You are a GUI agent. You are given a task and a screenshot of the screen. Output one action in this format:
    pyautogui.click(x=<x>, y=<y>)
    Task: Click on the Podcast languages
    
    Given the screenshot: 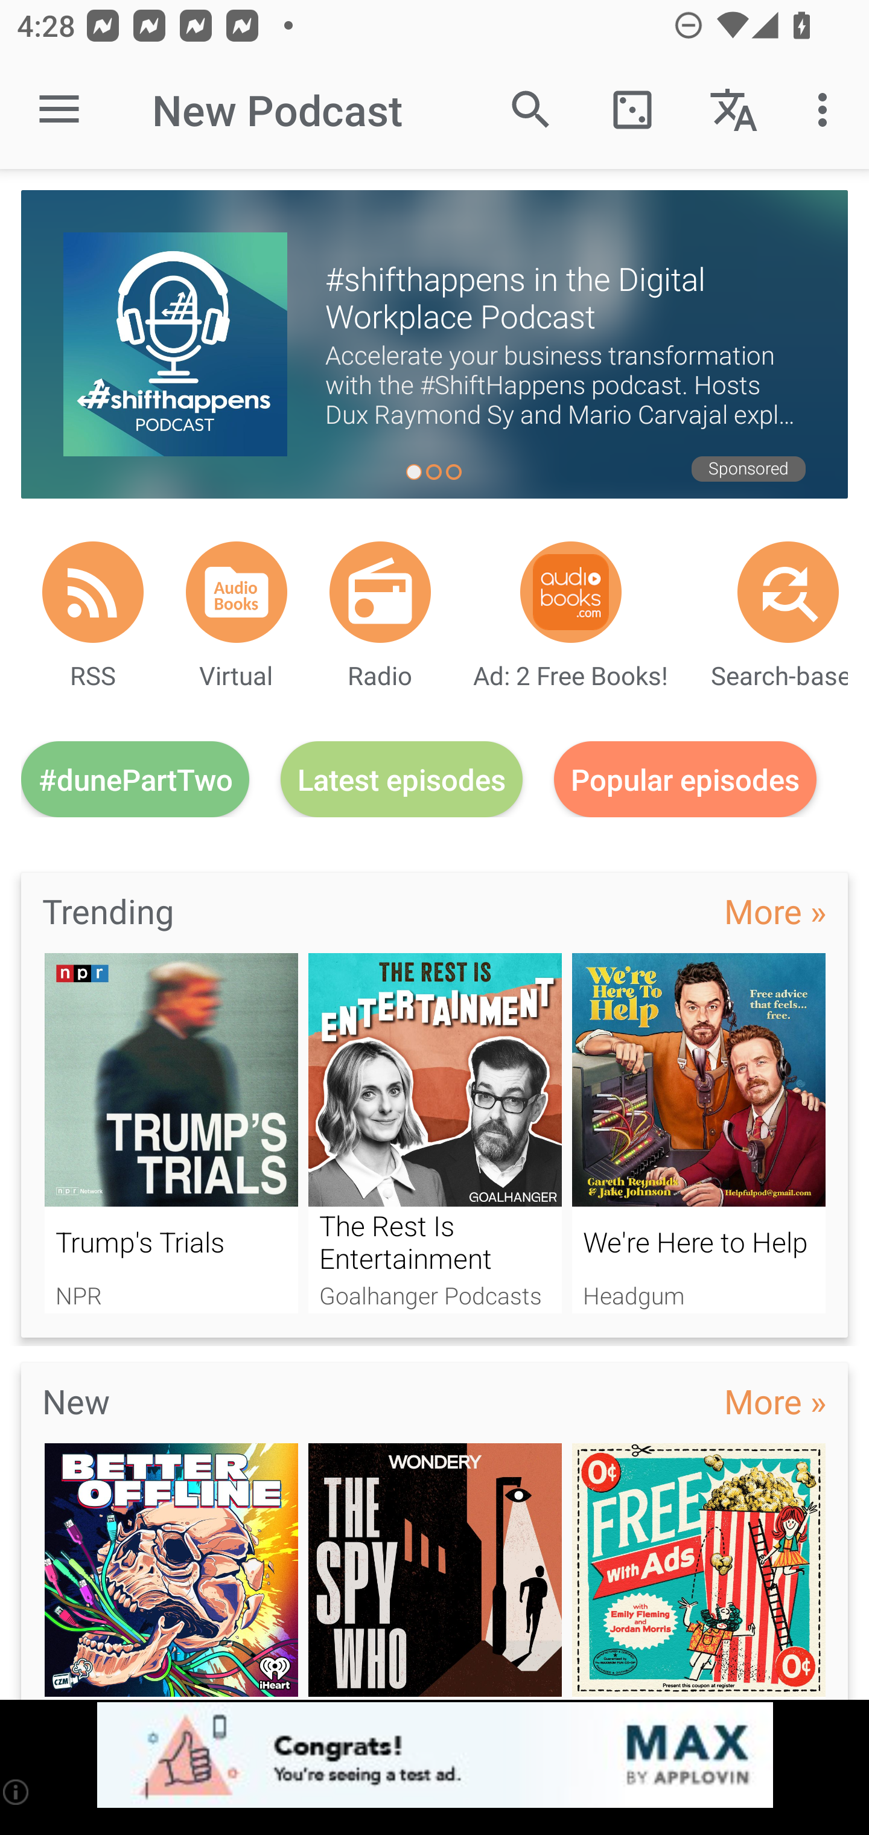 What is the action you would take?
    pyautogui.click(x=734, y=110)
    